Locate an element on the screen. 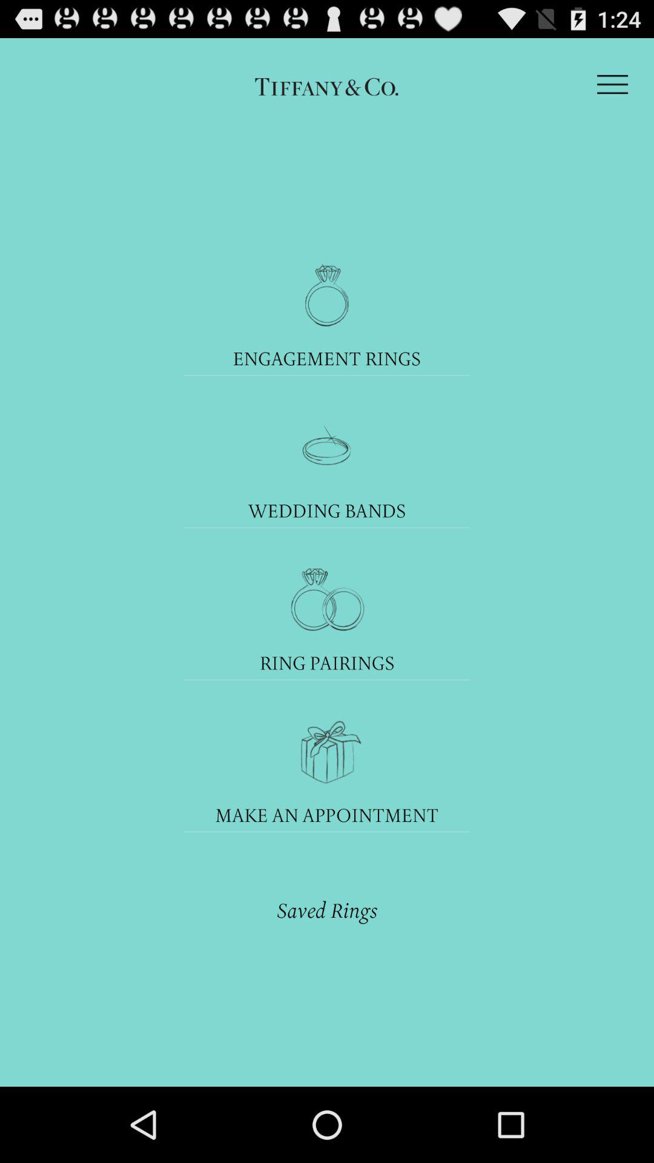 This screenshot has height=1163, width=654. scroll to the ring pairings is located at coordinates (327, 663).